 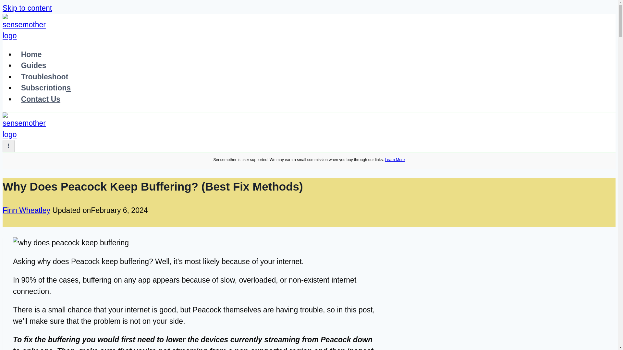 I want to click on Finn Wheatley, so click(x=26, y=210).